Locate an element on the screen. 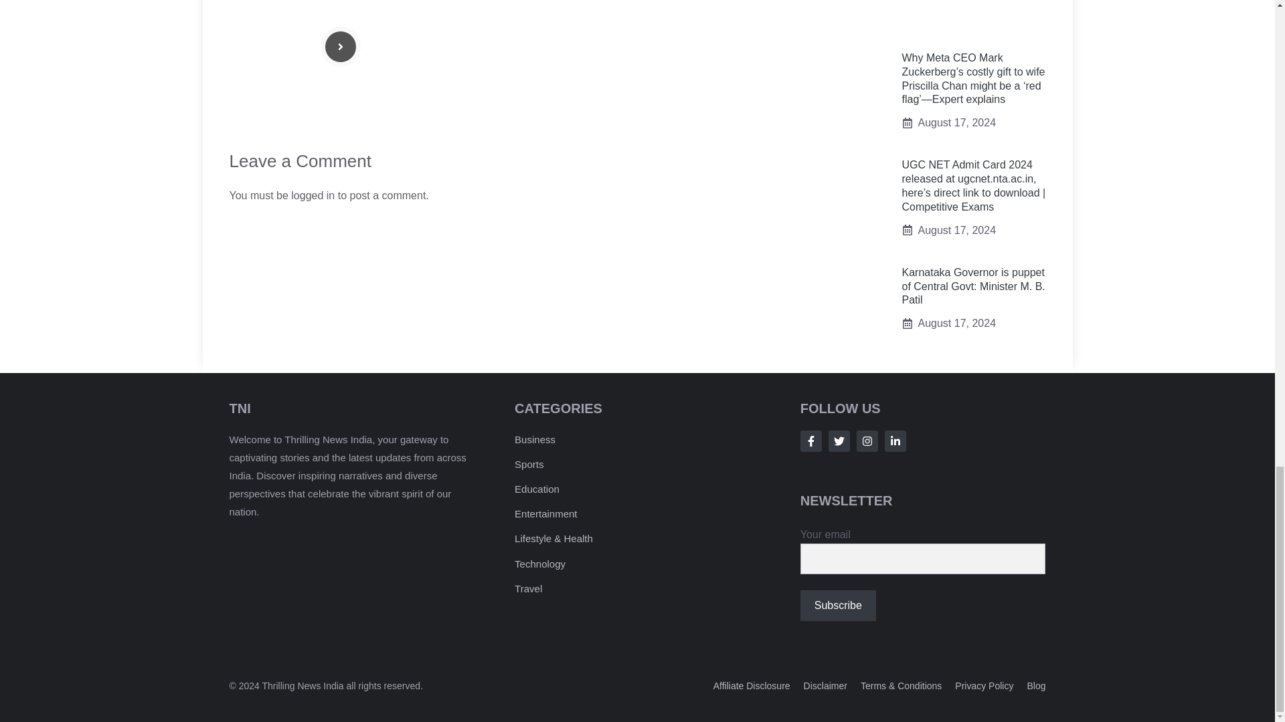 The width and height of the screenshot is (1285, 722). Entertainment is located at coordinates (546, 513).